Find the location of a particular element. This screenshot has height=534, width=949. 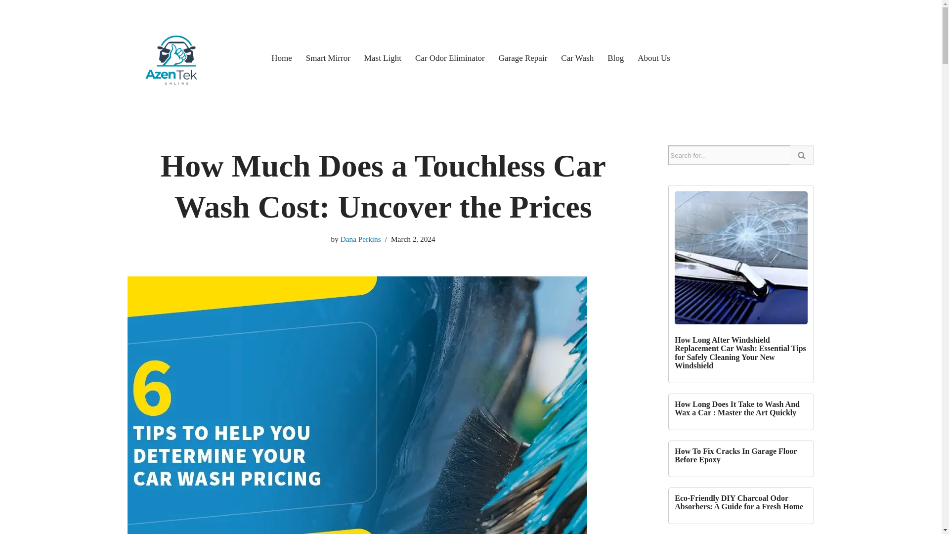

Mast Light is located at coordinates (383, 57).